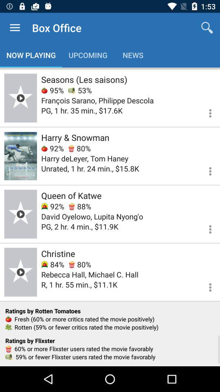 The image size is (220, 392). What do you see at coordinates (205, 112) in the screenshot?
I see `options menu` at bounding box center [205, 112].